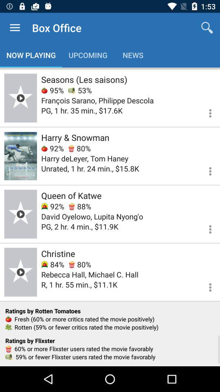 The image size is (220, 392). What do you see at coordinates (205, 112) in the screenshot?
I see `options menu` at bounding box center [205, 112].